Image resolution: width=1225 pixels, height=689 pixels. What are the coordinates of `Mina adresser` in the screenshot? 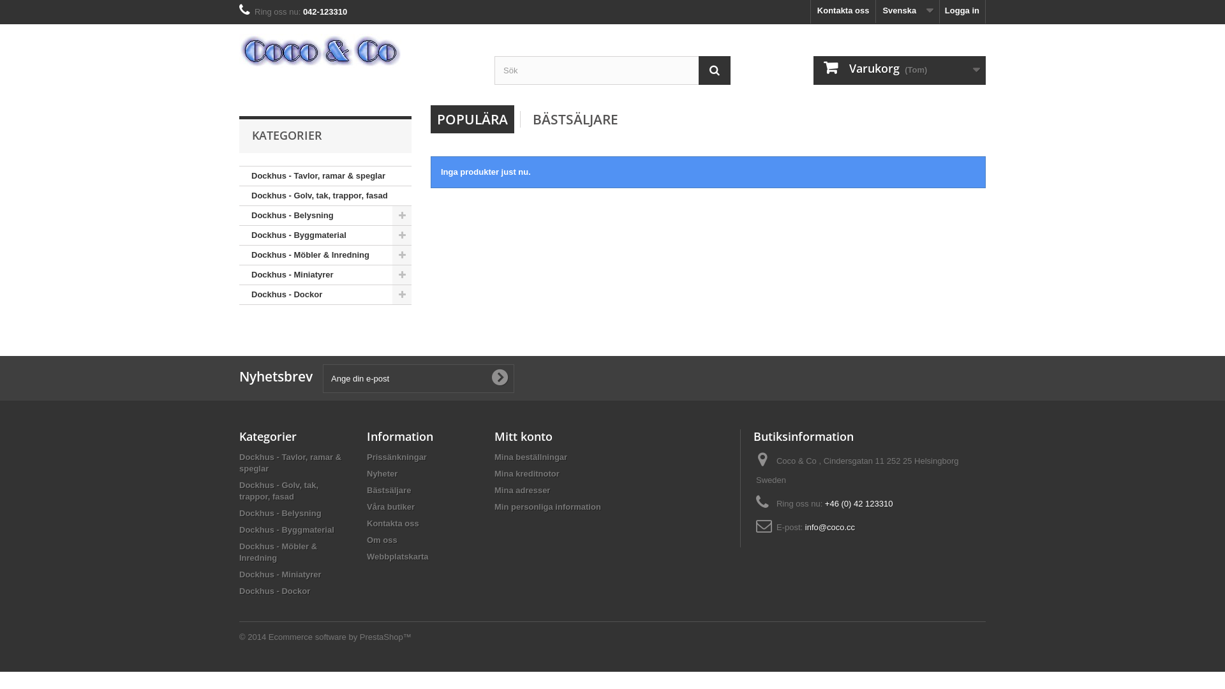 It's located at (522, 490).